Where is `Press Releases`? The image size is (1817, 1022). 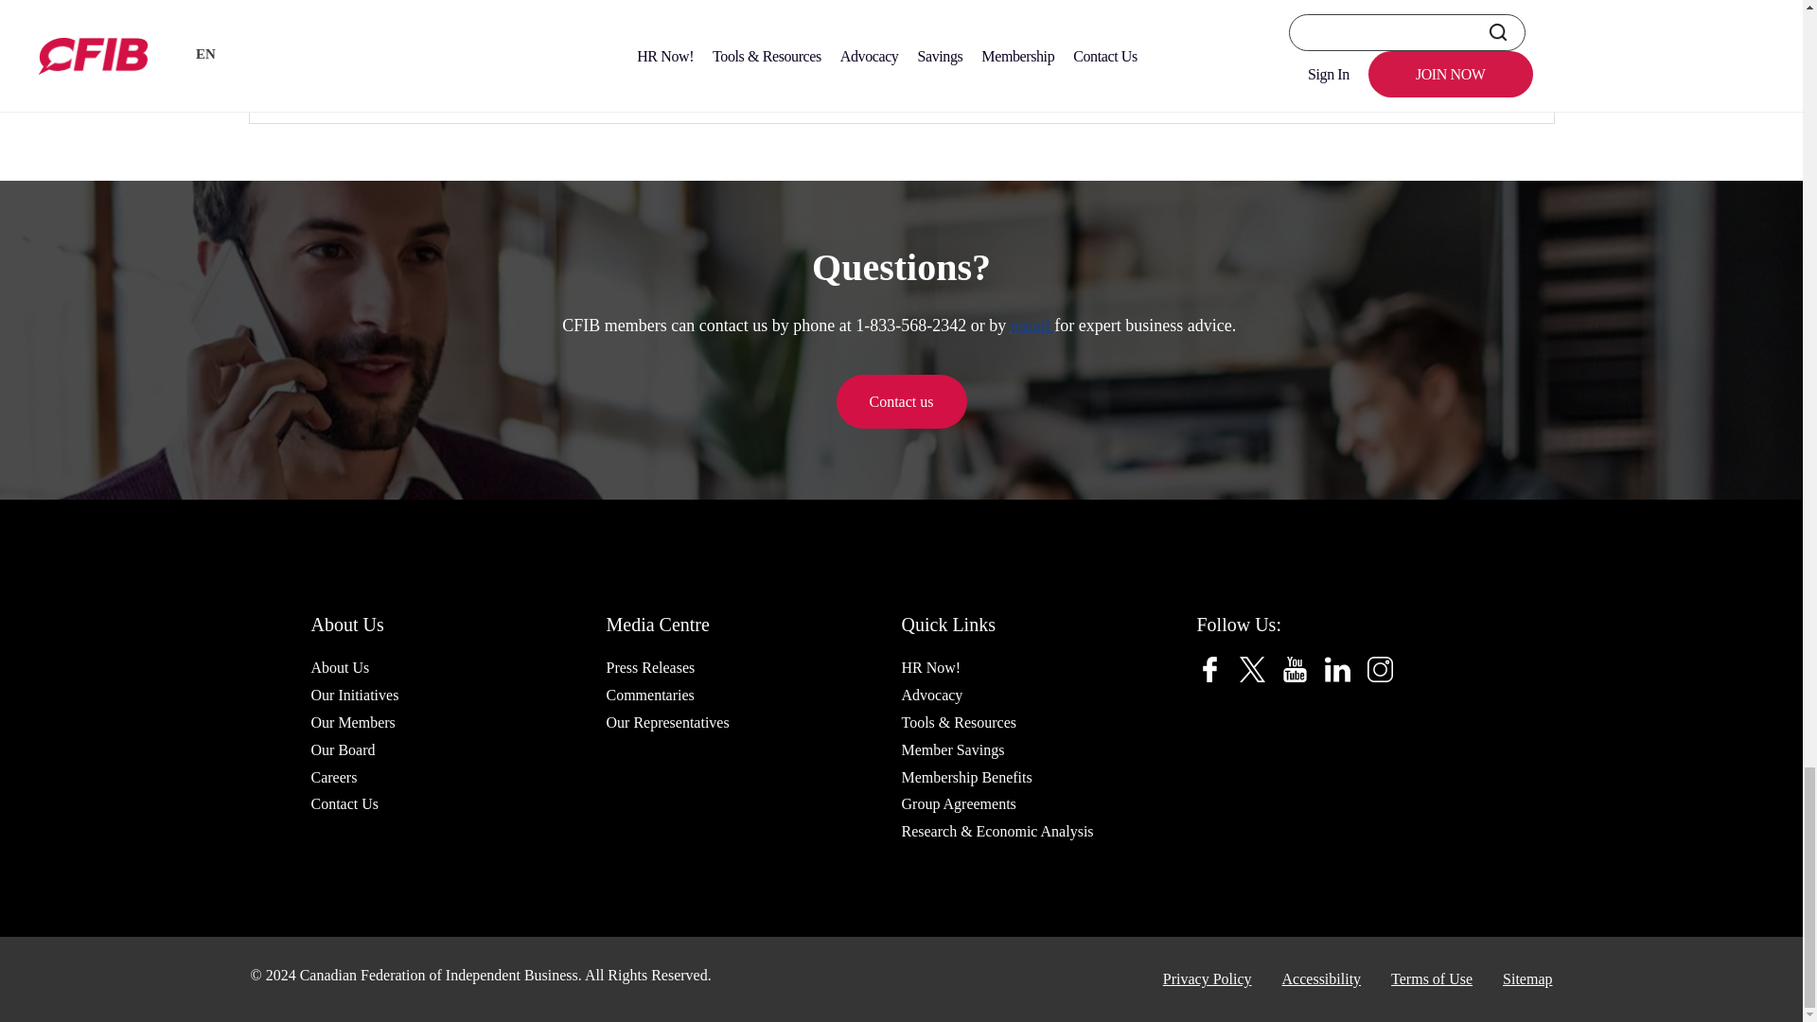 Press Releases is located at coordinates (649, 668).